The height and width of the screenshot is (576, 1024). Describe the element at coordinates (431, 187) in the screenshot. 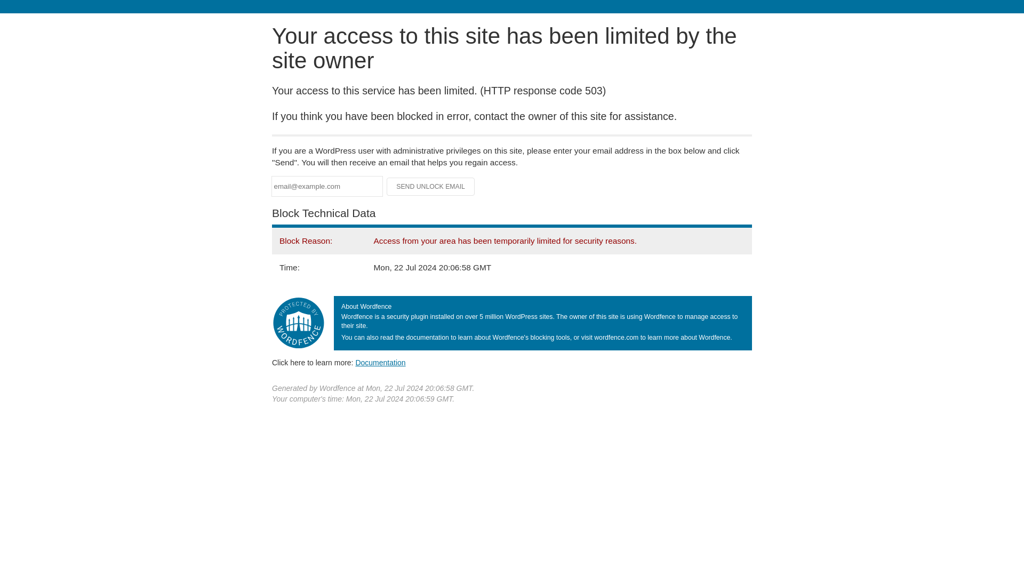

I see `Send Unlock Email` at that location.